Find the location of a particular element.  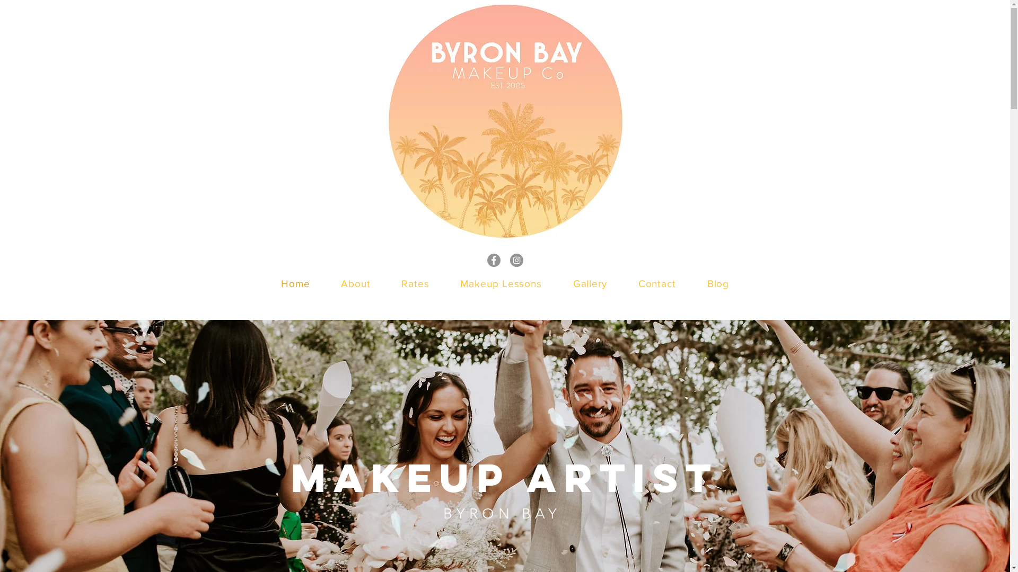

Rates is located at coordinates (416, 284).